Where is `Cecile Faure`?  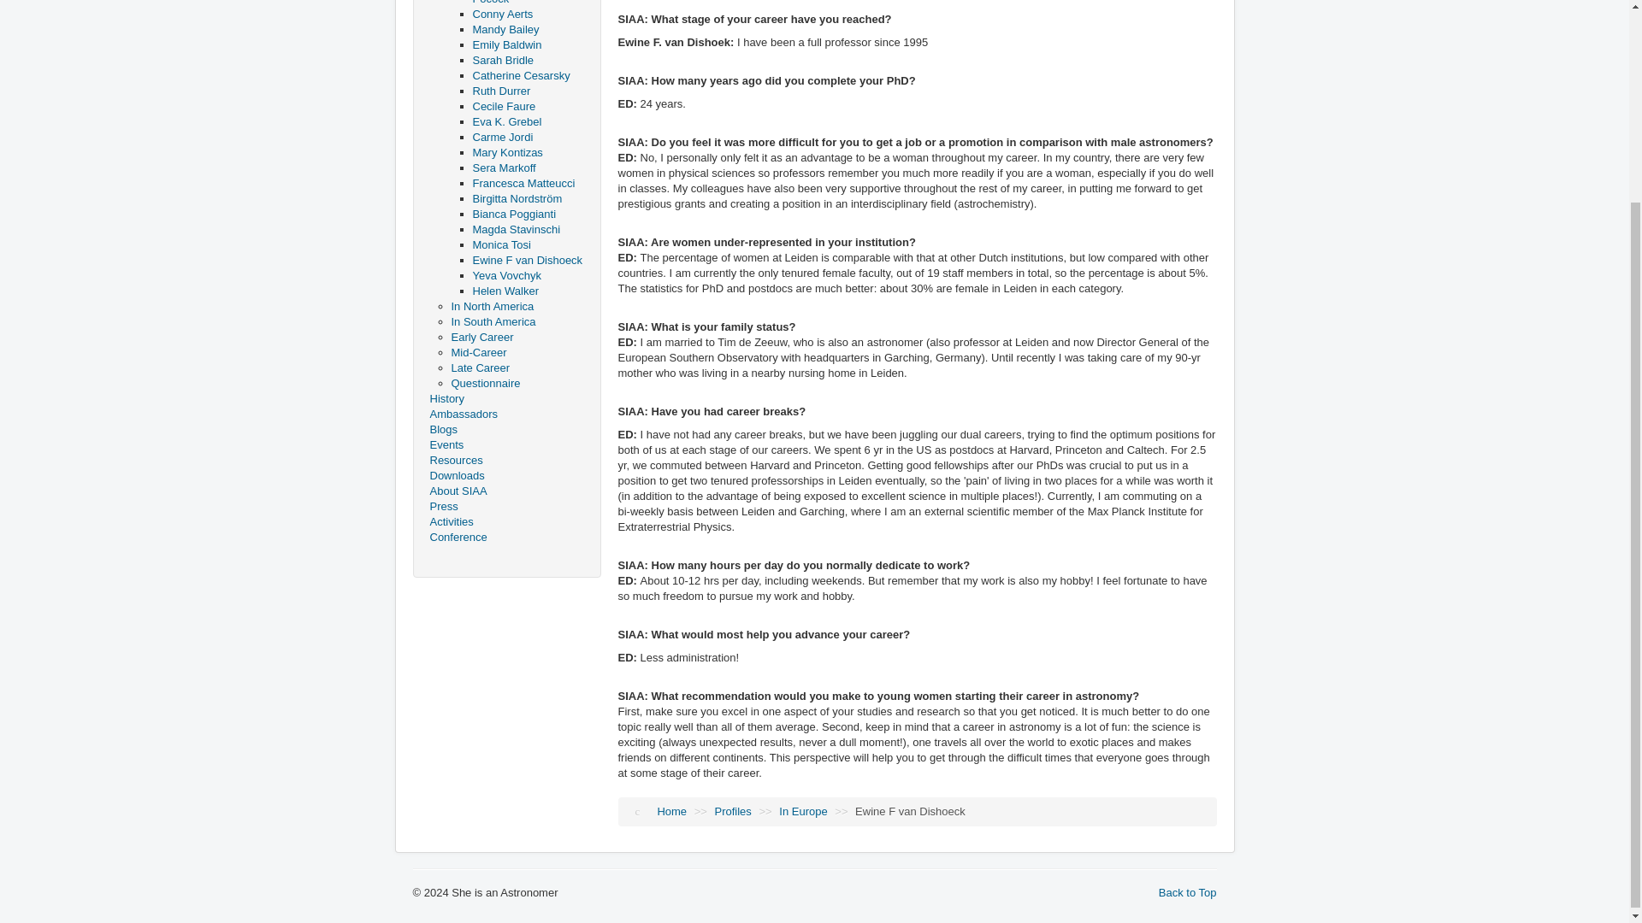
Cecile Faure is located at coordinates (503, 106).